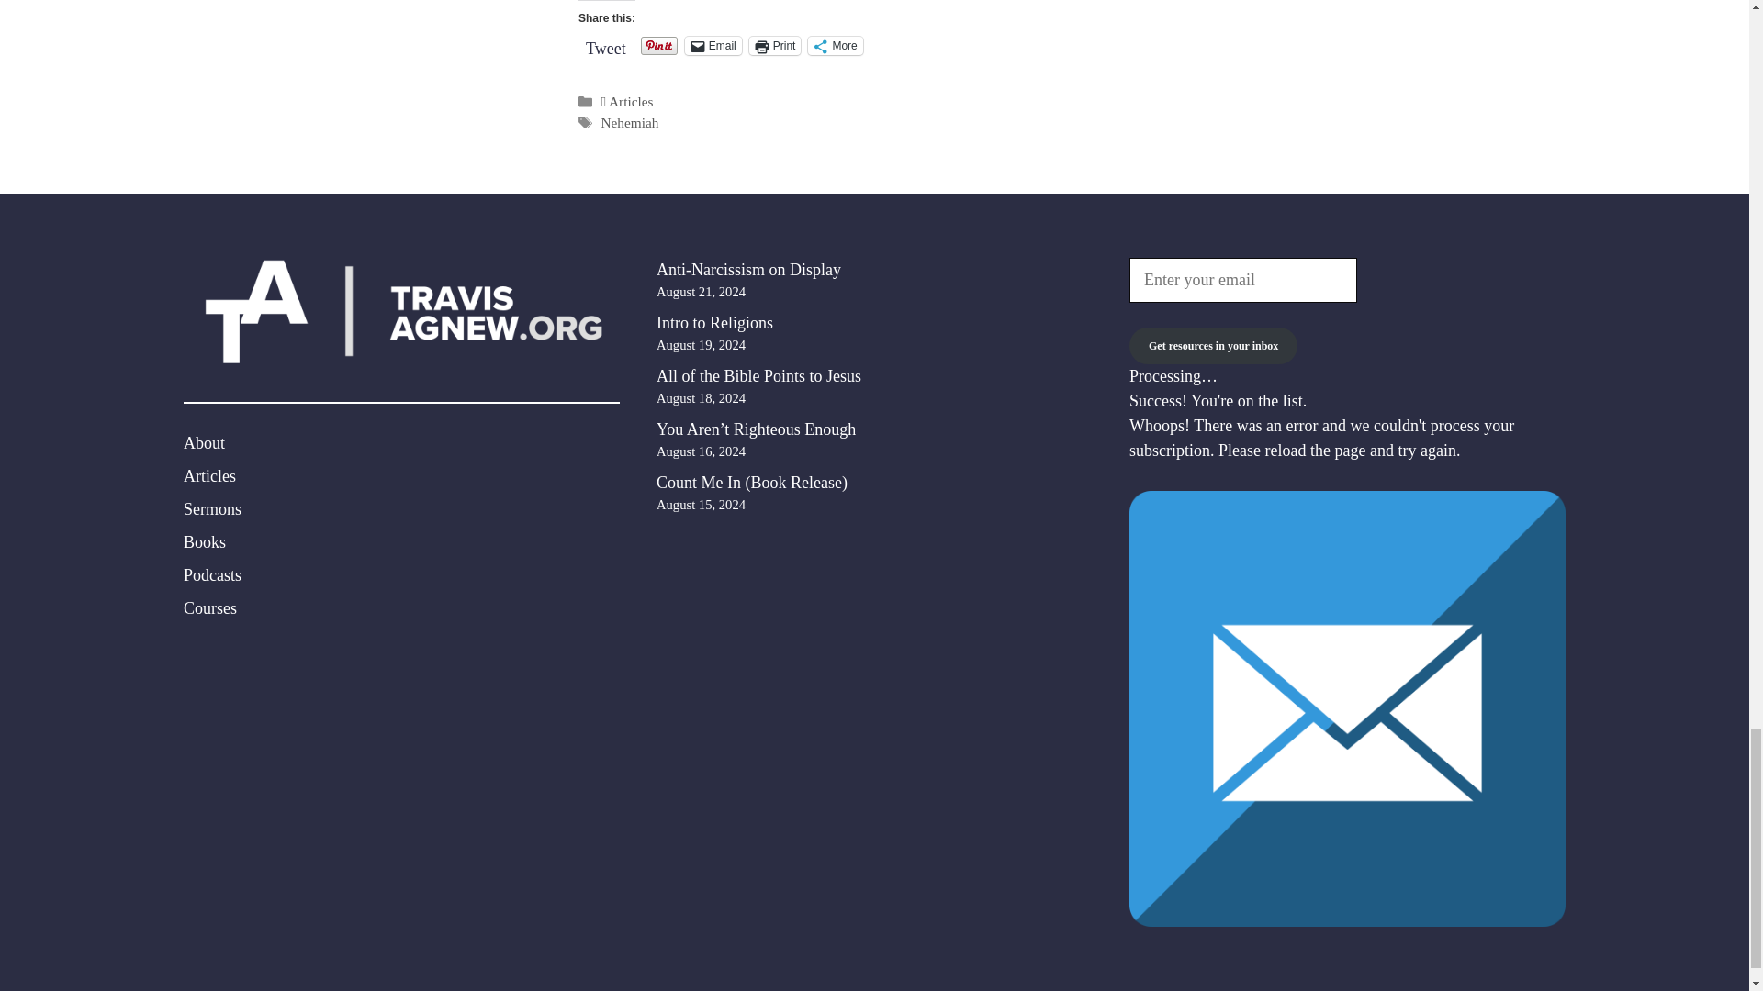  I want to click on More, so click(834, 46).